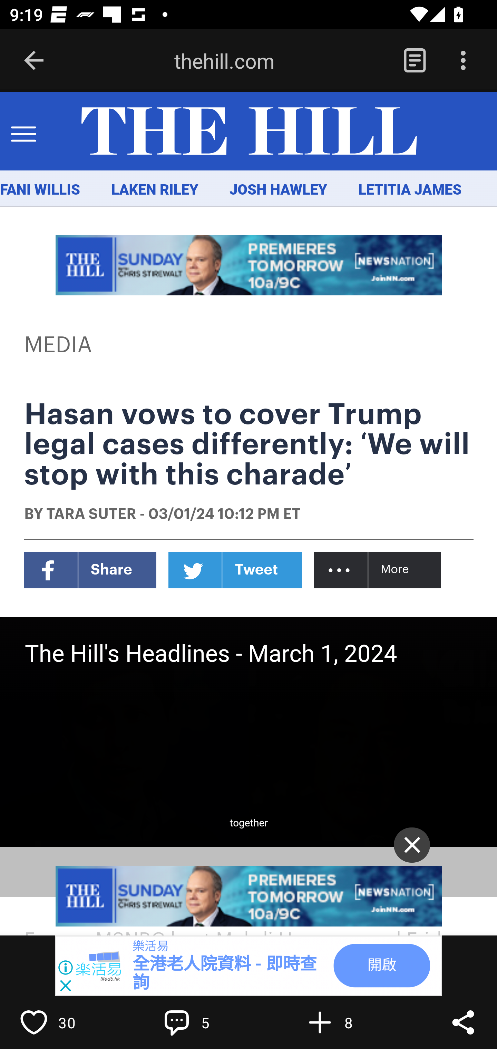  I want to click on LETITIA JAMES, so click(410, 190).